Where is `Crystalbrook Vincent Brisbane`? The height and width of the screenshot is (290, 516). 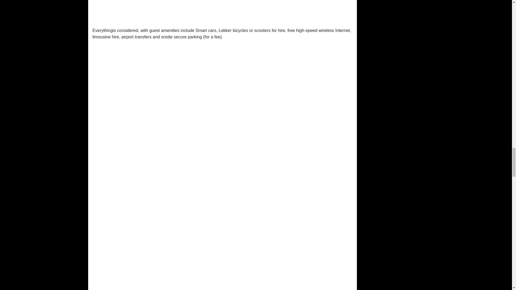
Crystalbrook Vincent Brisbane is located at coordinates (222, 12).